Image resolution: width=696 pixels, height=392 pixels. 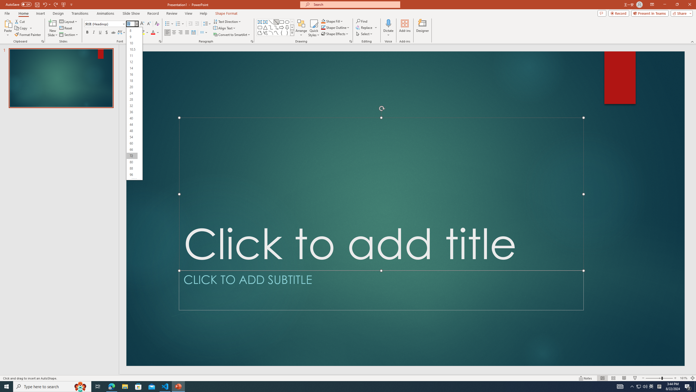 What do you see at coordinates (132, 68) in the screenshot?
I see `14` at bounding box center [132, 68].